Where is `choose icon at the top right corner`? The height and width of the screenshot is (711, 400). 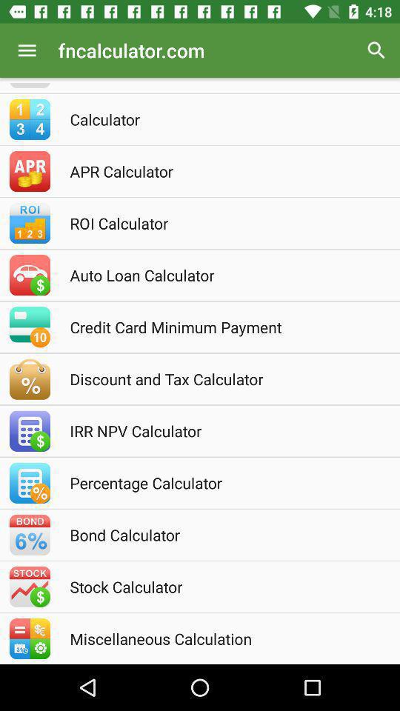 choose icon at the top right corner is located at coordinates (376, 50).